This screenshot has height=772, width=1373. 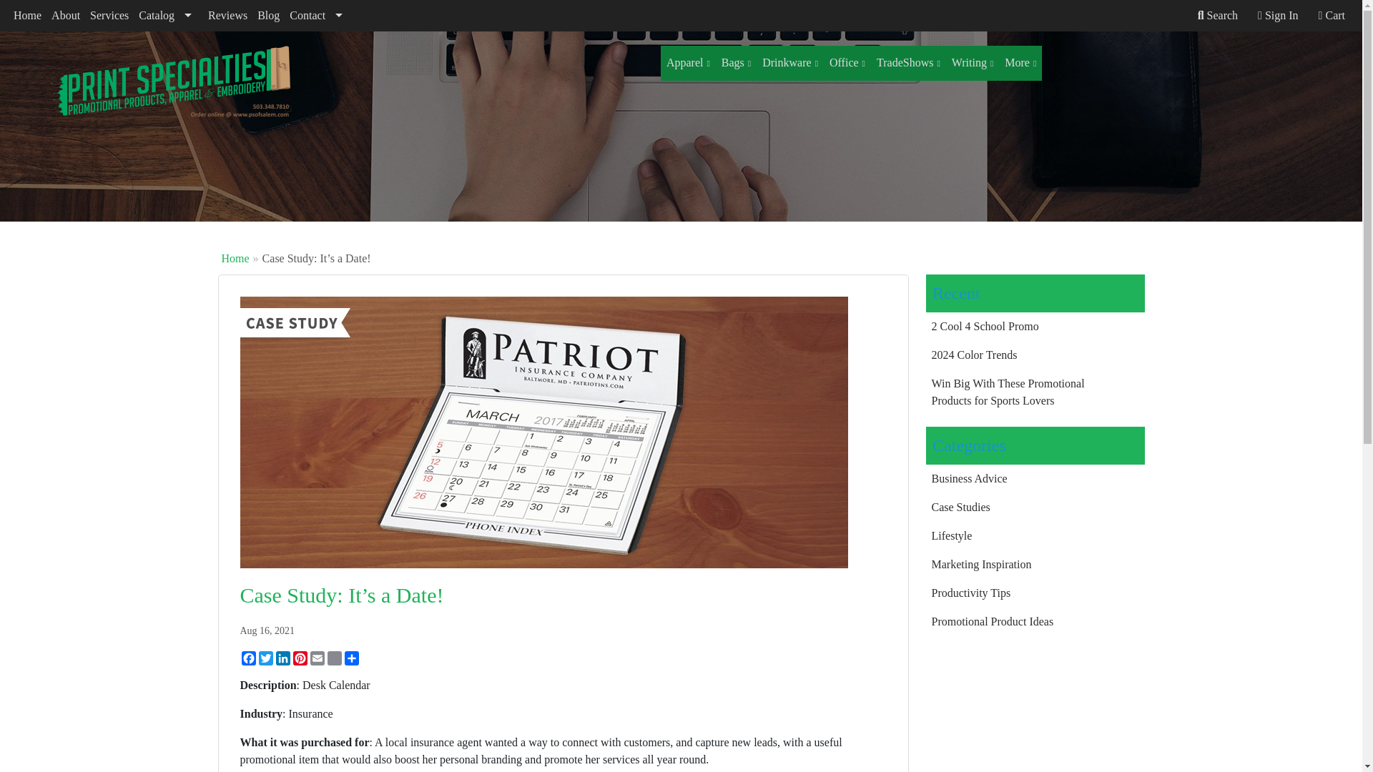 I want to click on Reviews, so click(x=227, y=16).